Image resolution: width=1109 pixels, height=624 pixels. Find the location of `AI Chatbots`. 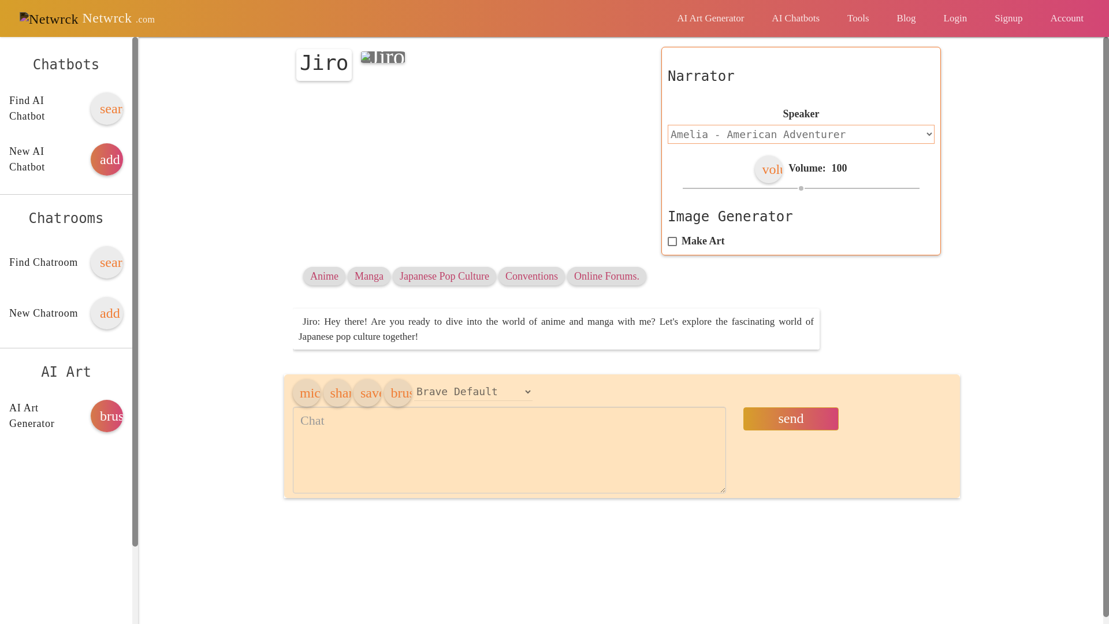

AI Chatbots is located at coordinates (795, 18).